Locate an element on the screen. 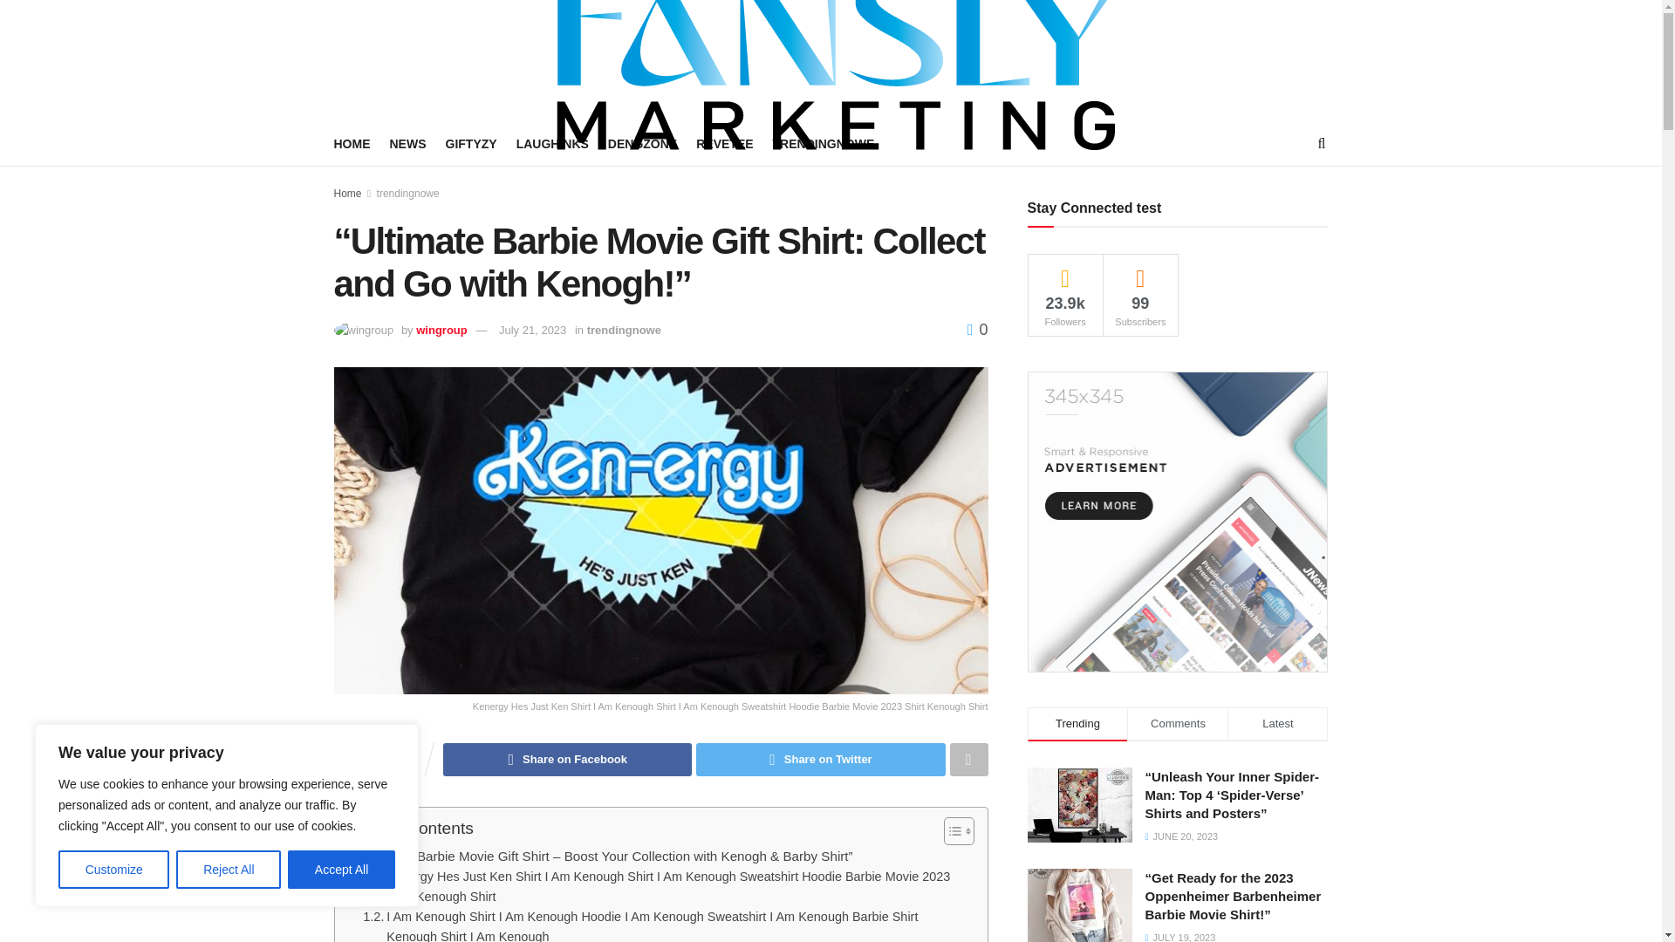 This screenshot has width=1675, height=942. HOME is located at coordinates (352, 144).